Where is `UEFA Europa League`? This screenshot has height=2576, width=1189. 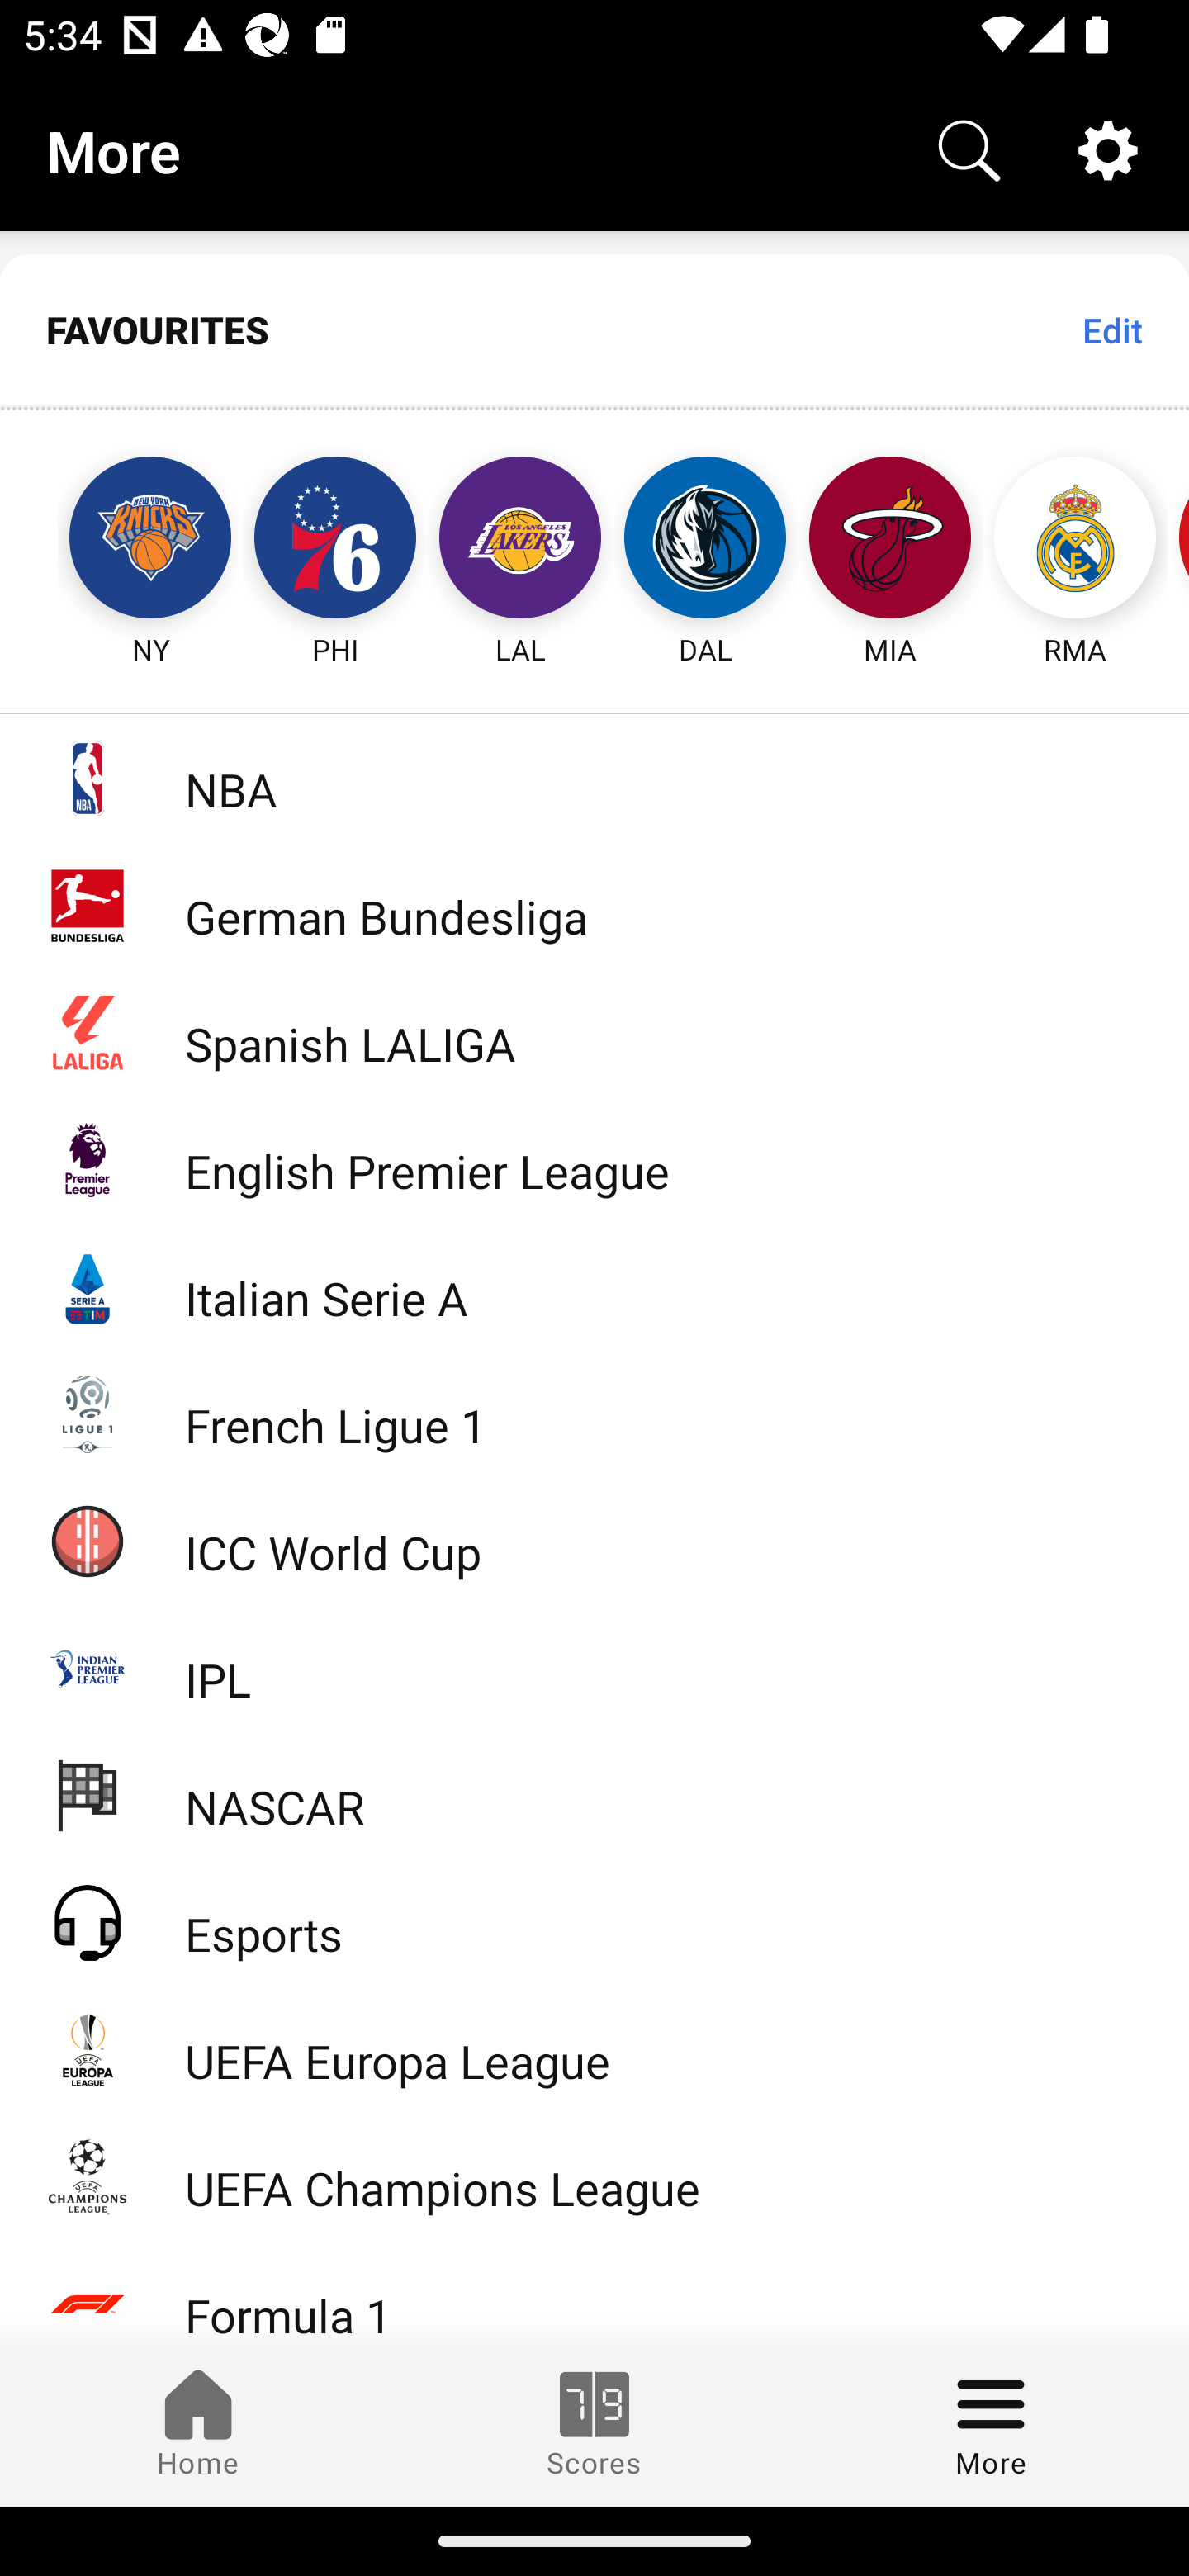
UEFA Europa League is located at coordinates (594, 2049).